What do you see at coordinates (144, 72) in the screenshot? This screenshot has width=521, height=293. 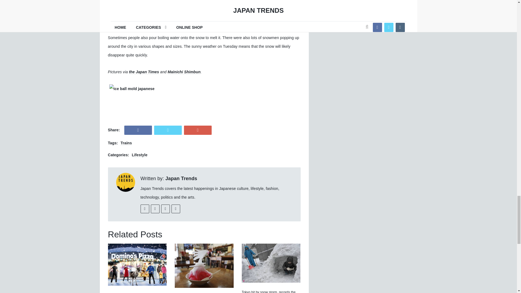 I see `the Japan Times` at bounding box center [144, 72].